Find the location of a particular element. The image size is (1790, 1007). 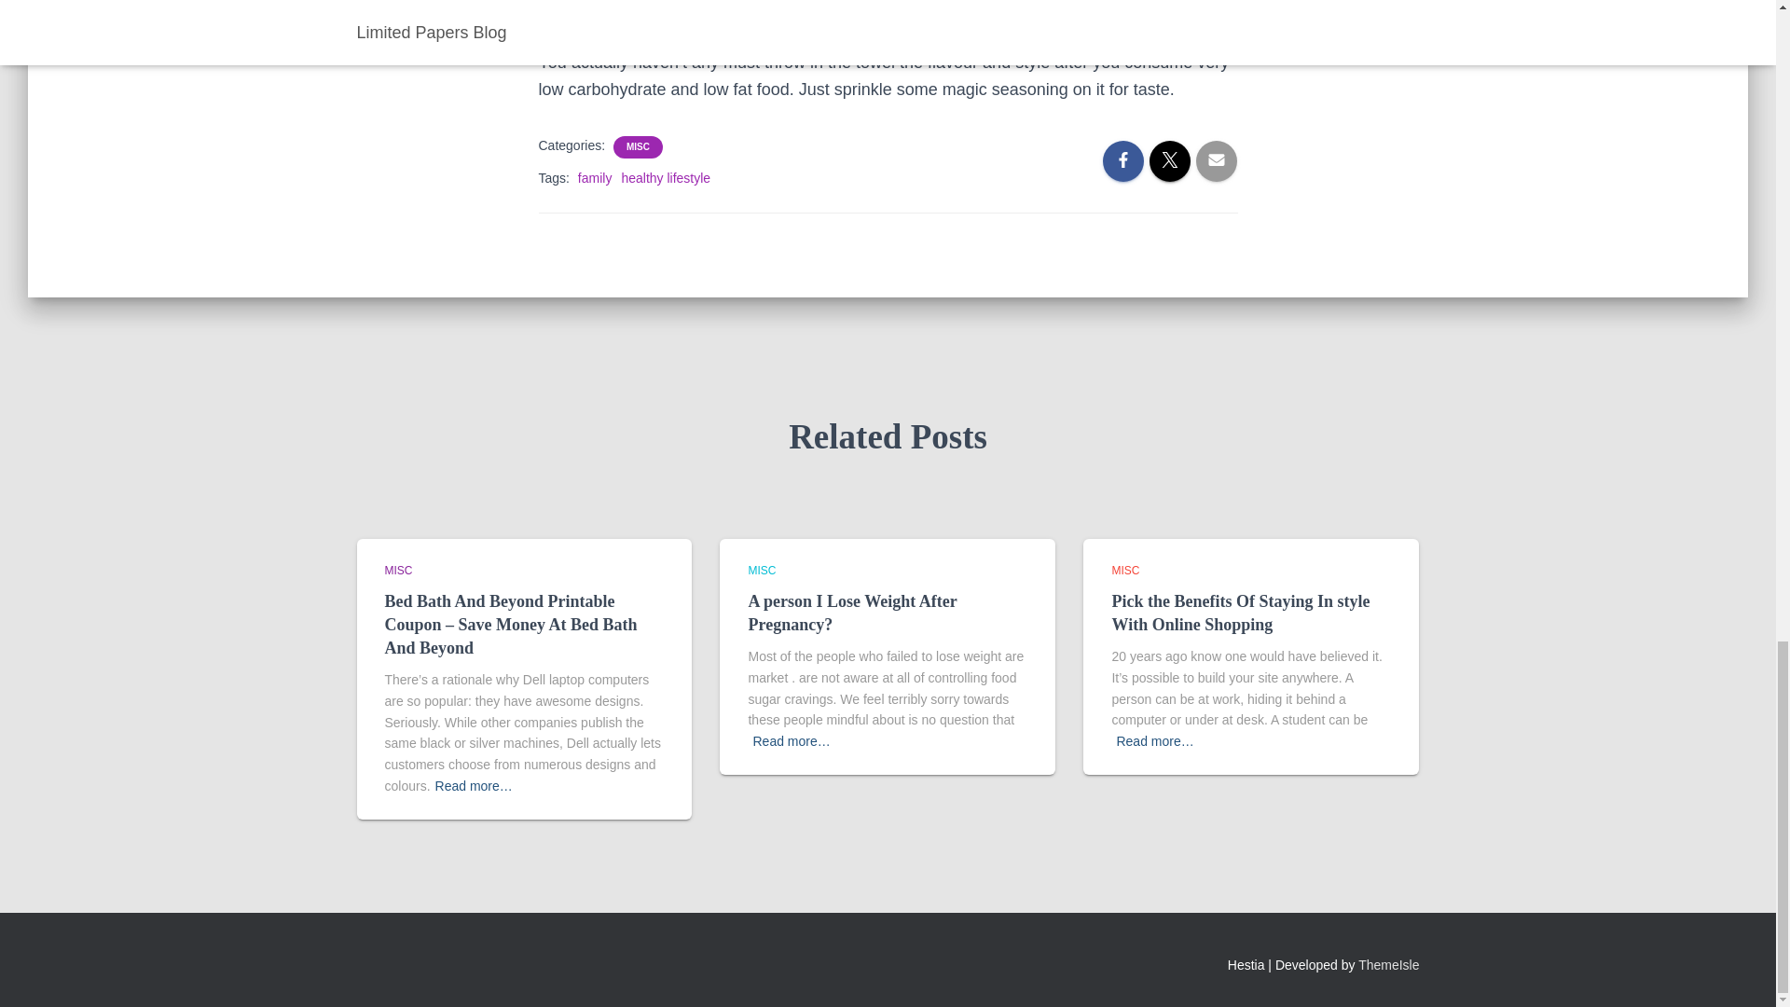

Pick the Benefits Of Staying In style With Online Shopping is located at coordinates (1240, 614).